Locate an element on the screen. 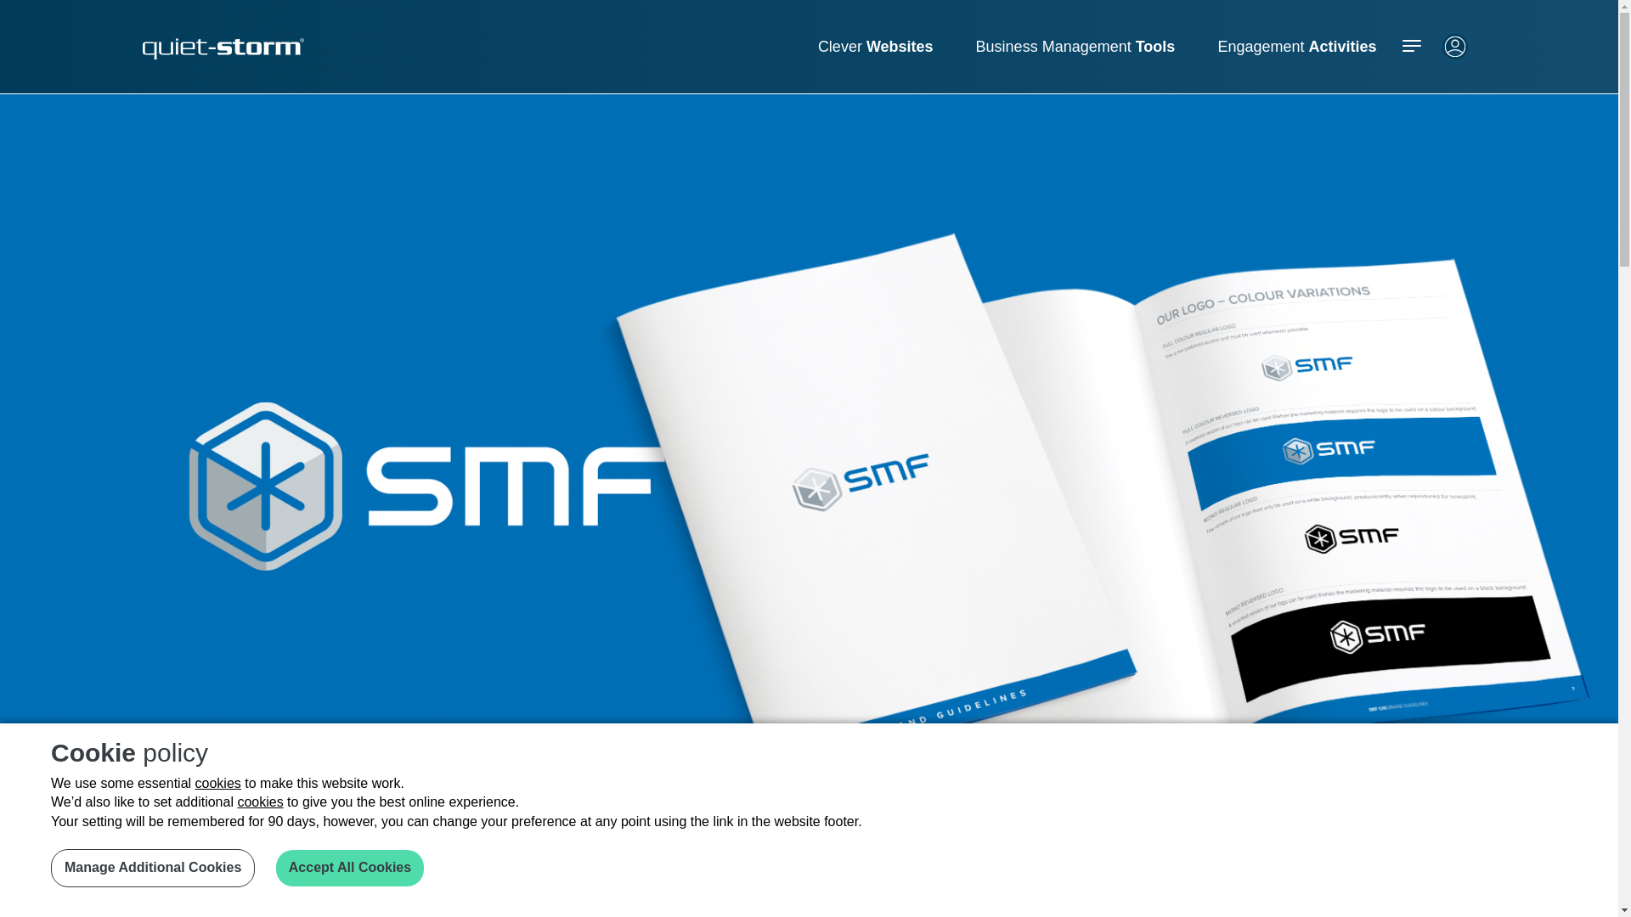  Business Management Tools is located at coordinates (1075, 46).